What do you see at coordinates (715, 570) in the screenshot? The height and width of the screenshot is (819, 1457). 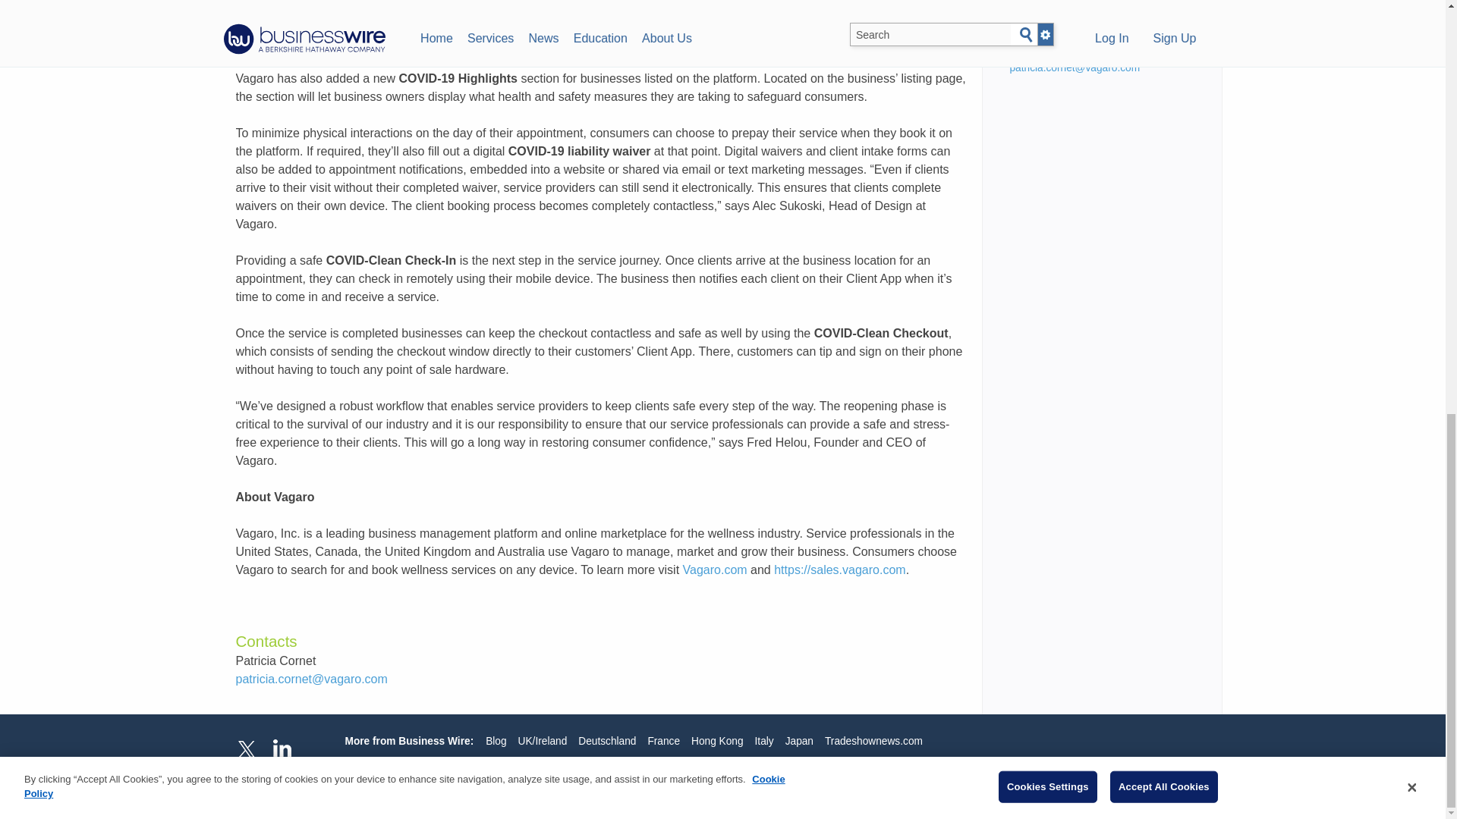 I see `Vagaro.com` at bounding box center [715, 570].